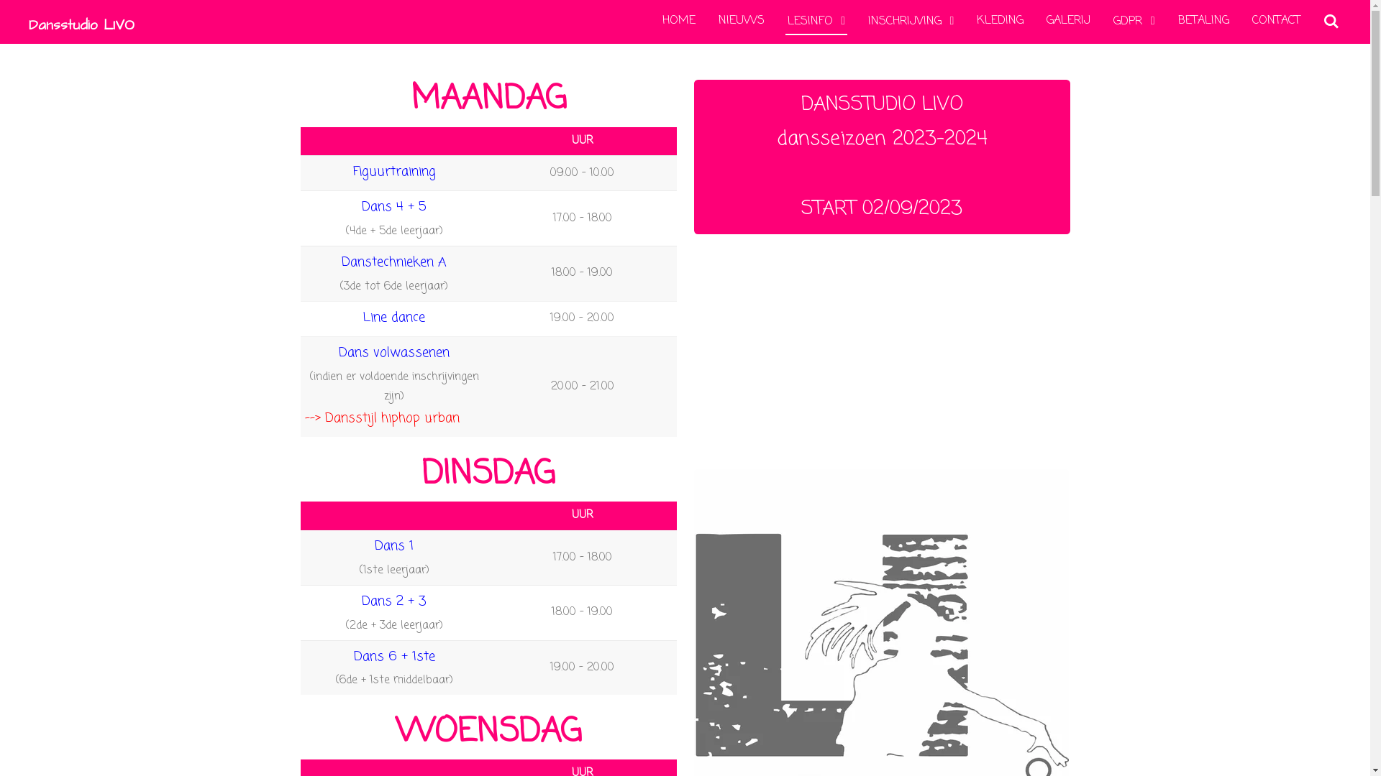  Describe the element at coordinates (82, 22) in the screenshot. I see `Dansstudio LIVO` at that location.